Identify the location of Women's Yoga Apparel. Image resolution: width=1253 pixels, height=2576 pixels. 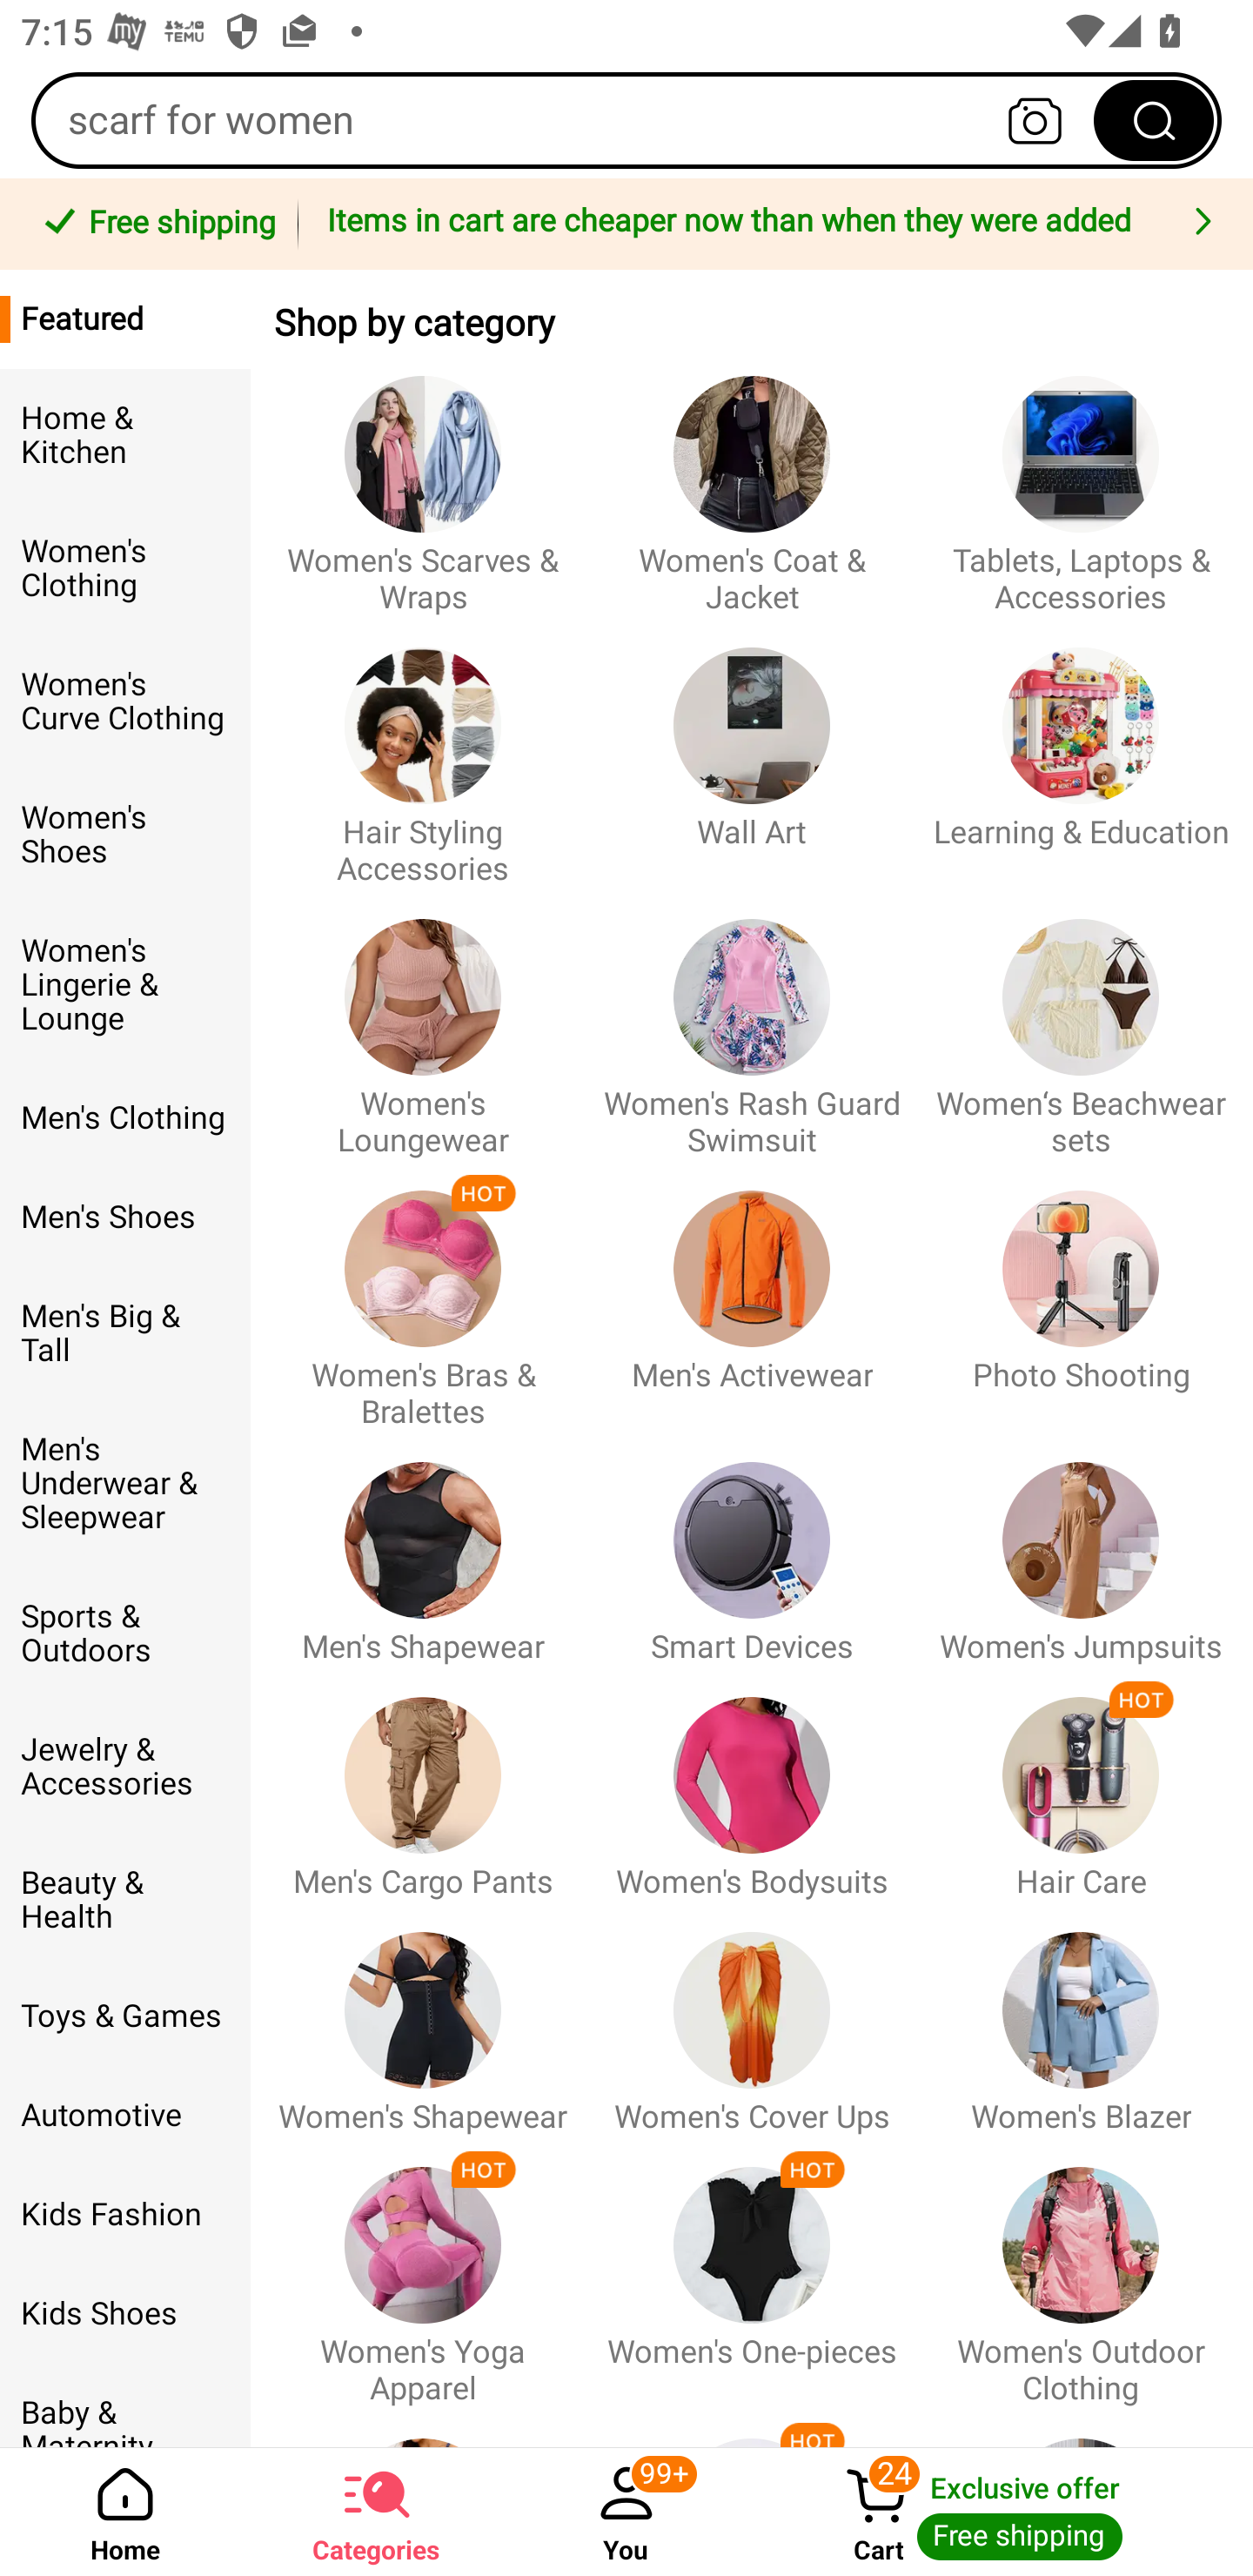
(423, 2270).